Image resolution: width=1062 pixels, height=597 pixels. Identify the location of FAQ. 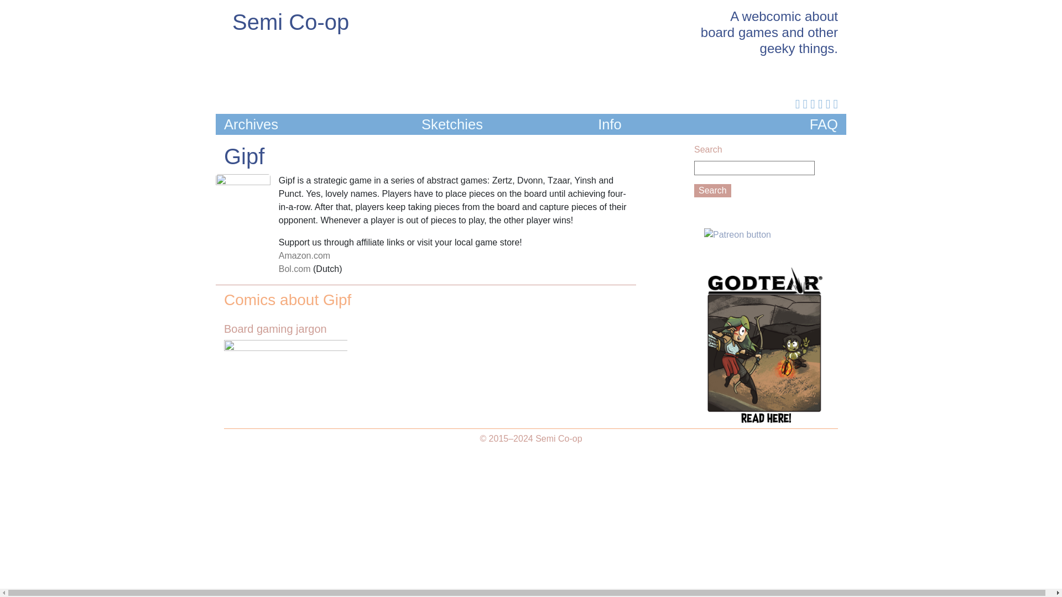
(823, 124).